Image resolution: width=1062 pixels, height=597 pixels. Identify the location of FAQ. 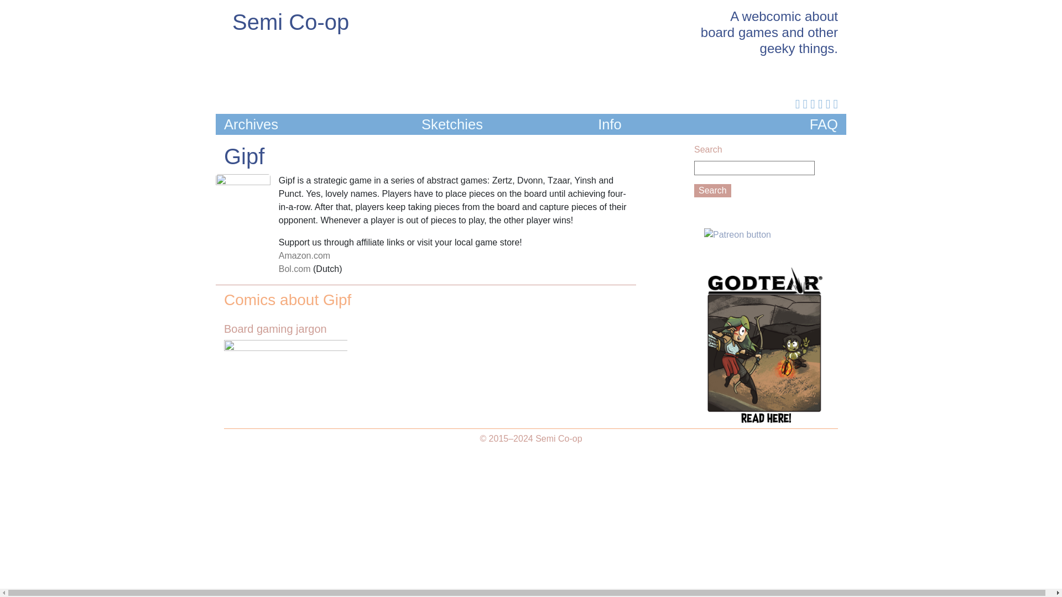
(823, 124).